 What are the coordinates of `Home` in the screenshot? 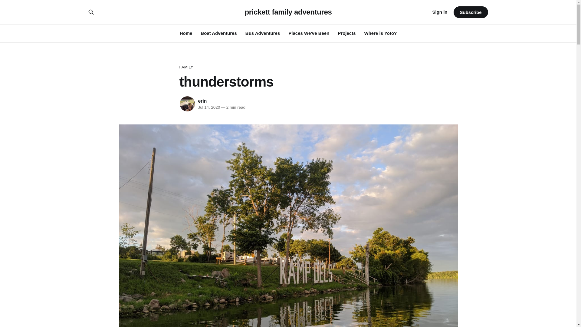 It's located at (186, 33).